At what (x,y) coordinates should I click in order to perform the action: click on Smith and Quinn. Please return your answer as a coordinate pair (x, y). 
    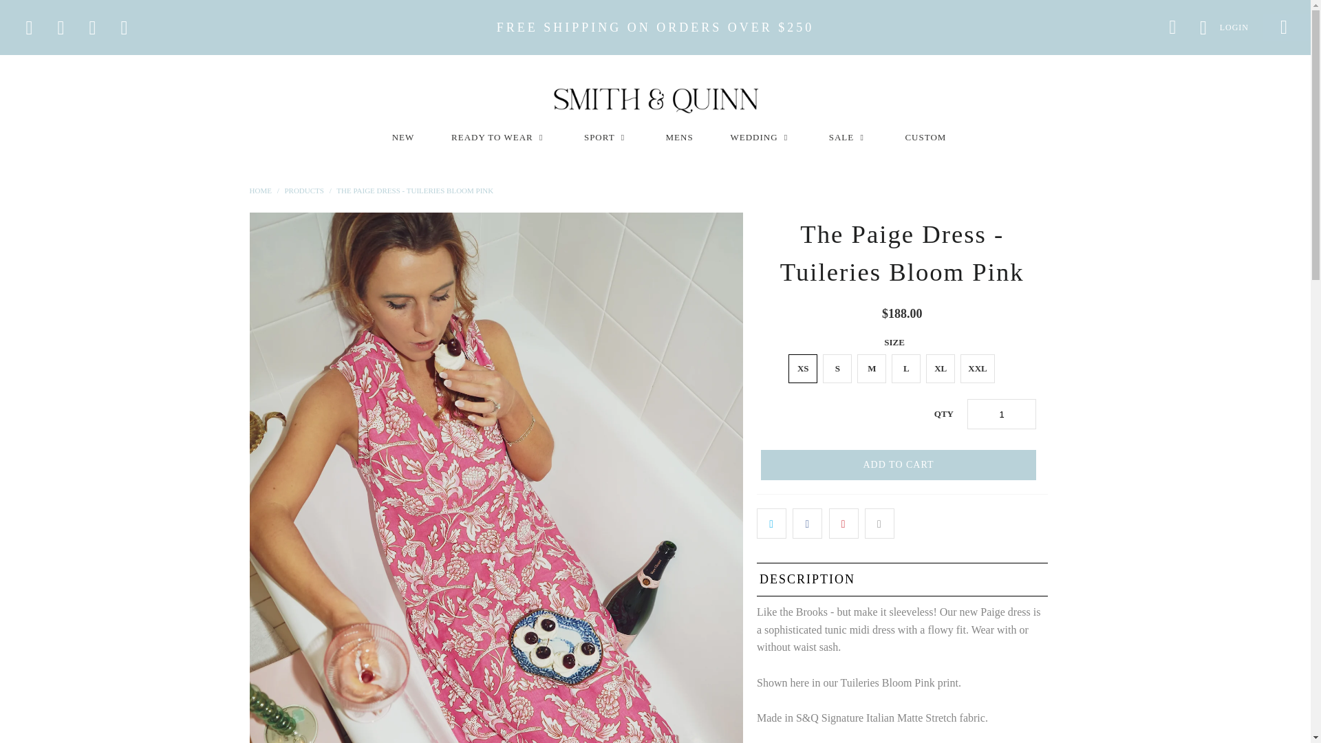
    Looking at the image, I should click on (260, 190).